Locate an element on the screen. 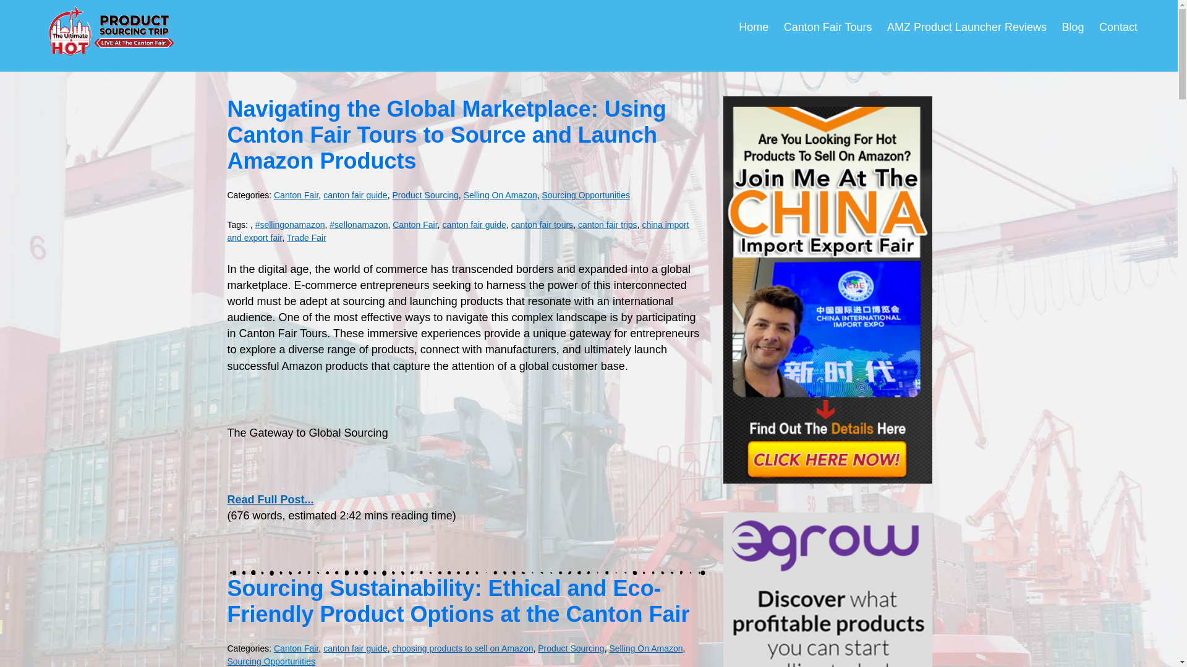  Canton Fair is located at coordinates (296, 195).